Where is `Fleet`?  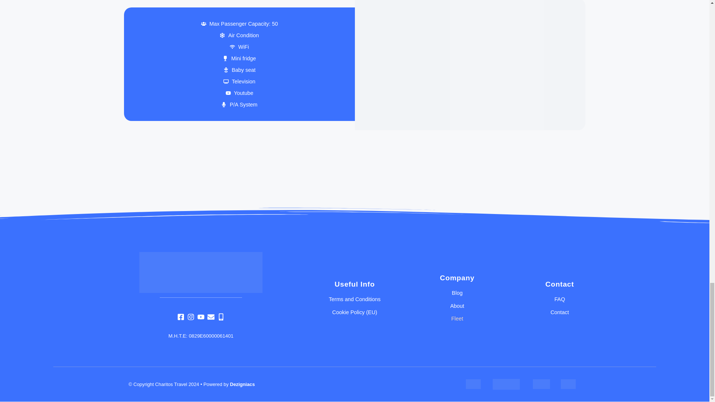
Fleet is located at coordinates (457, 319).